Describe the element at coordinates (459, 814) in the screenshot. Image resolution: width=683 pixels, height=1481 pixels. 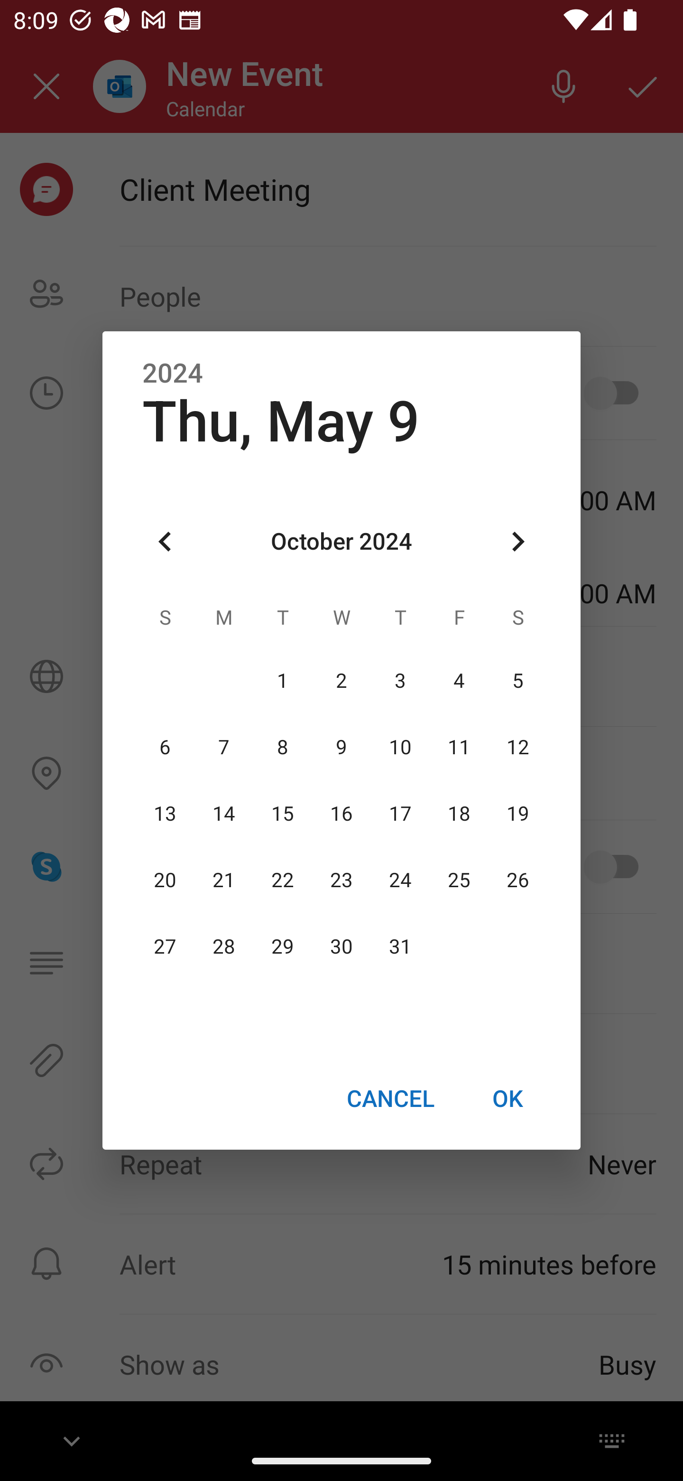
I see `18 18 October 2024` at that location.